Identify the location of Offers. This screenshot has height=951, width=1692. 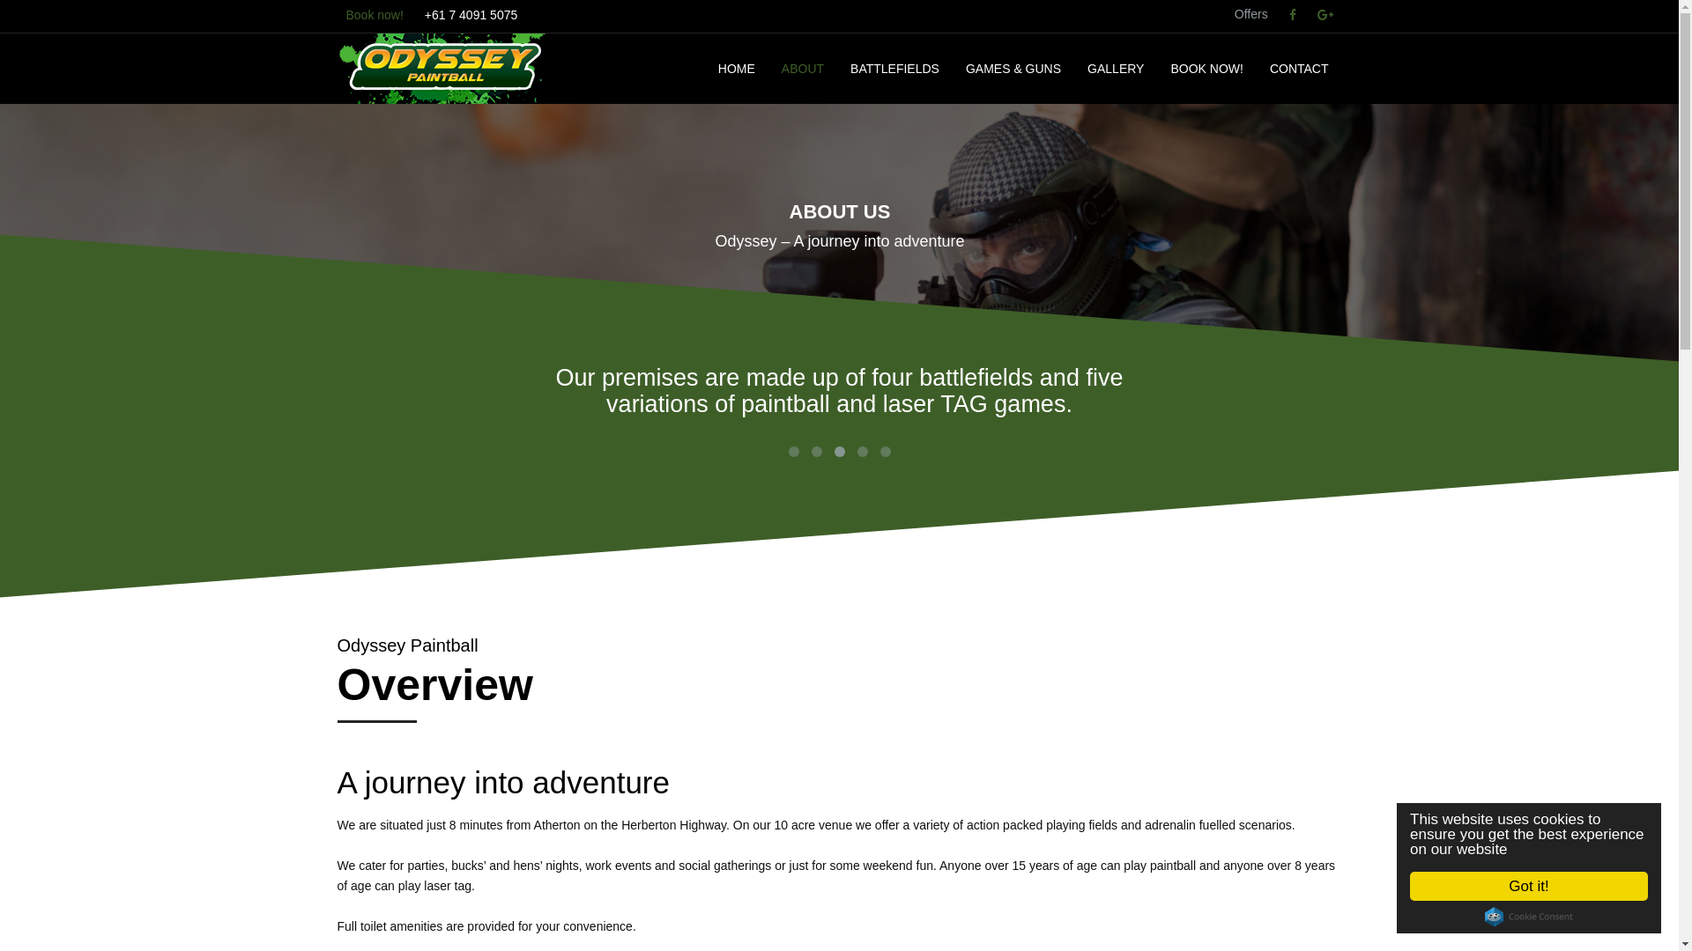
(1251, 14).